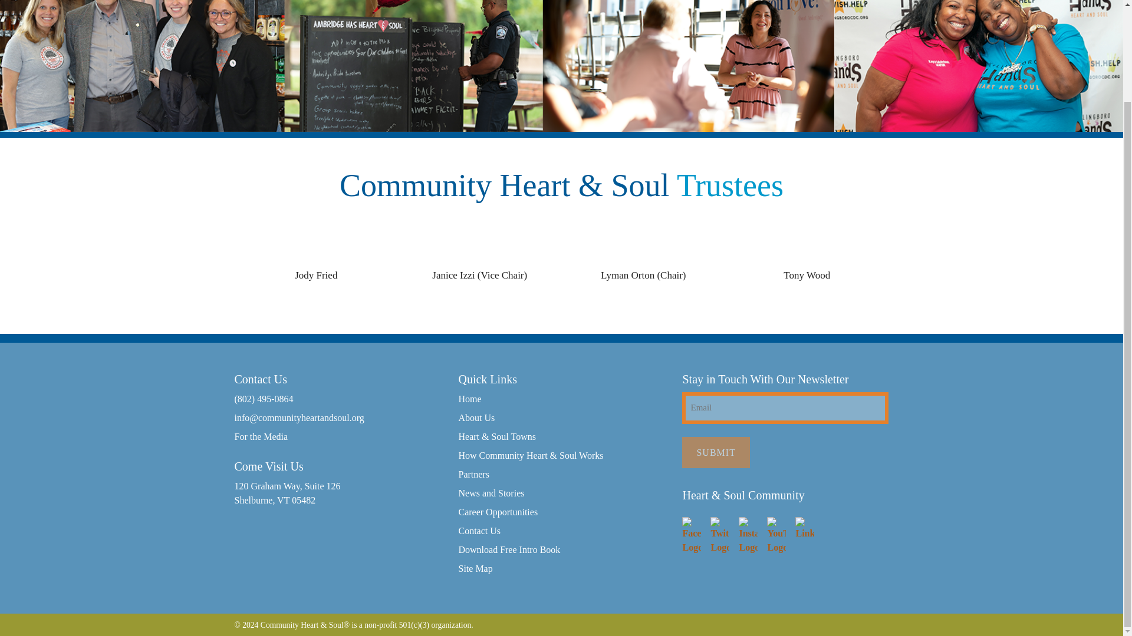 The image size is (1132, 636). Describe the element at coordinates (337, 436) in the screenshot. I see `For the Media` at that location.